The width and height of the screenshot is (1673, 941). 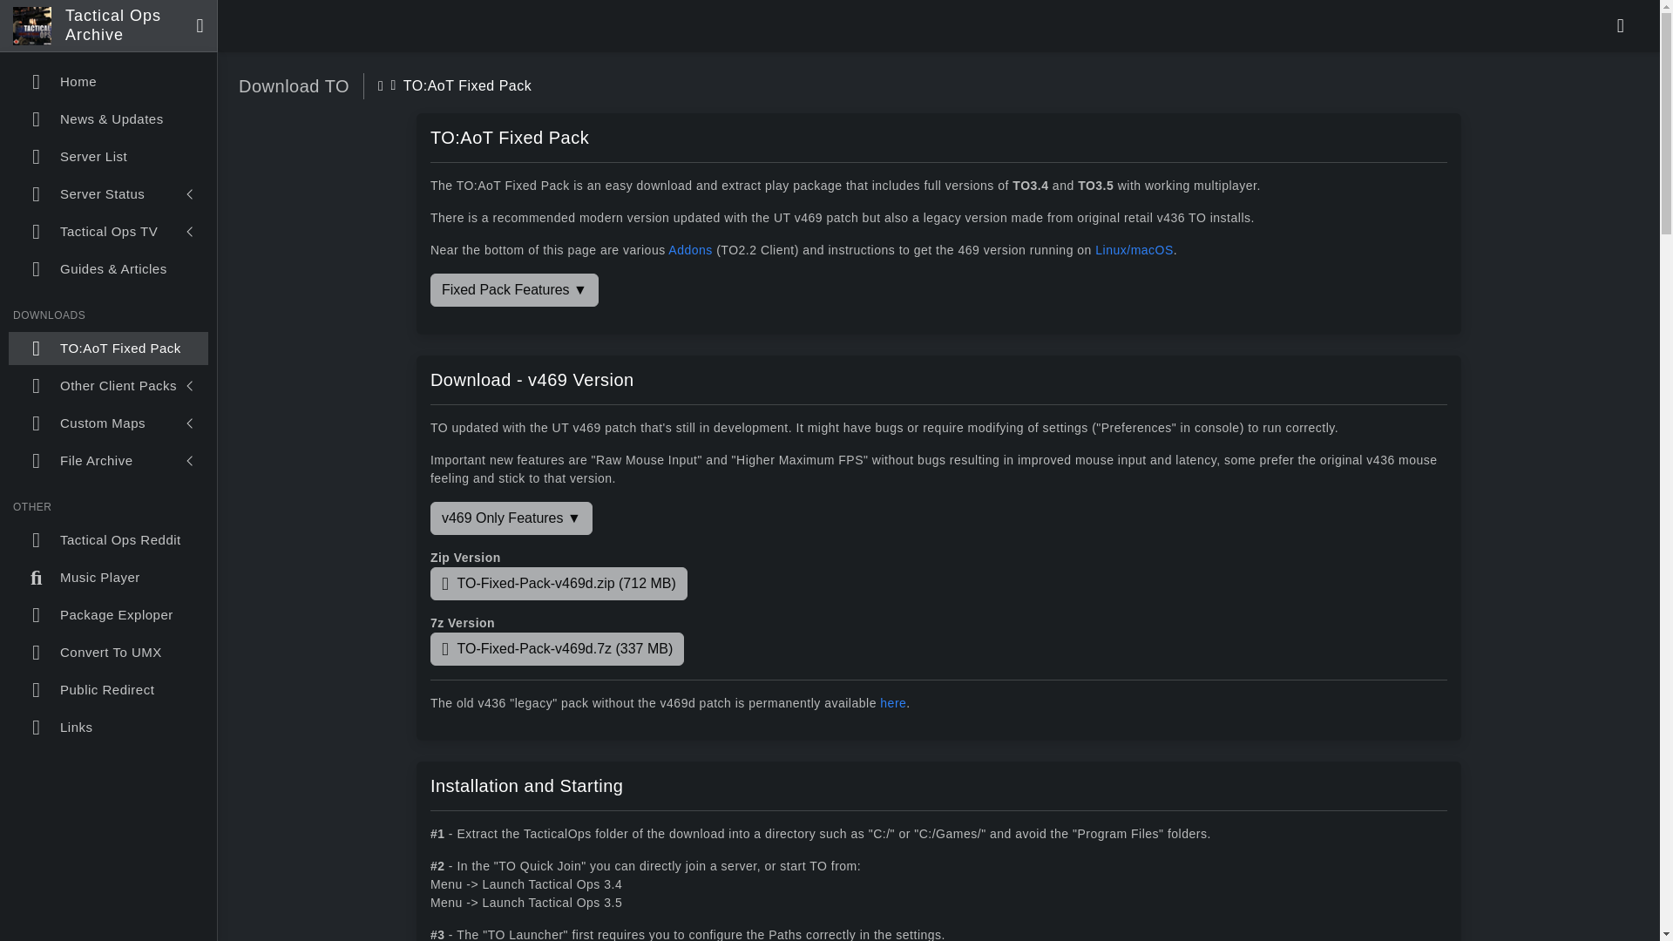 I want to click on Tactical Ops Reddit, so click(x=108, y=540).